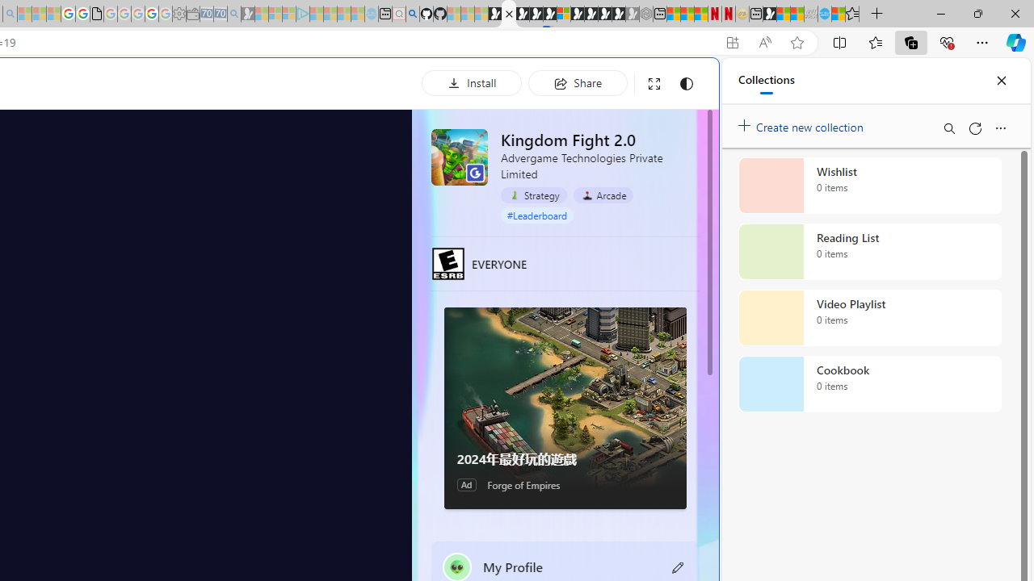 The width and height of the screenshot is (1034, 581). What do you see at coordinates (278, 344) in the screenshot?
I see `Play Cave FRVR in your browser | Games from Microsoft Start` at bounding box center [278, 344].